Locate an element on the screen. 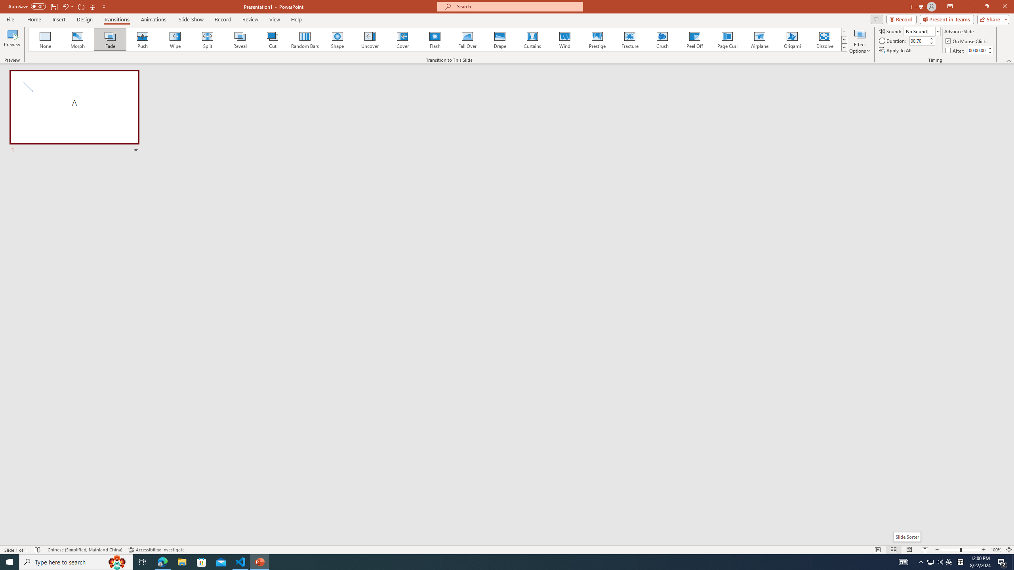 The height and width of the screenshot is (570, 1014). After is located at coordinates (977, 50).